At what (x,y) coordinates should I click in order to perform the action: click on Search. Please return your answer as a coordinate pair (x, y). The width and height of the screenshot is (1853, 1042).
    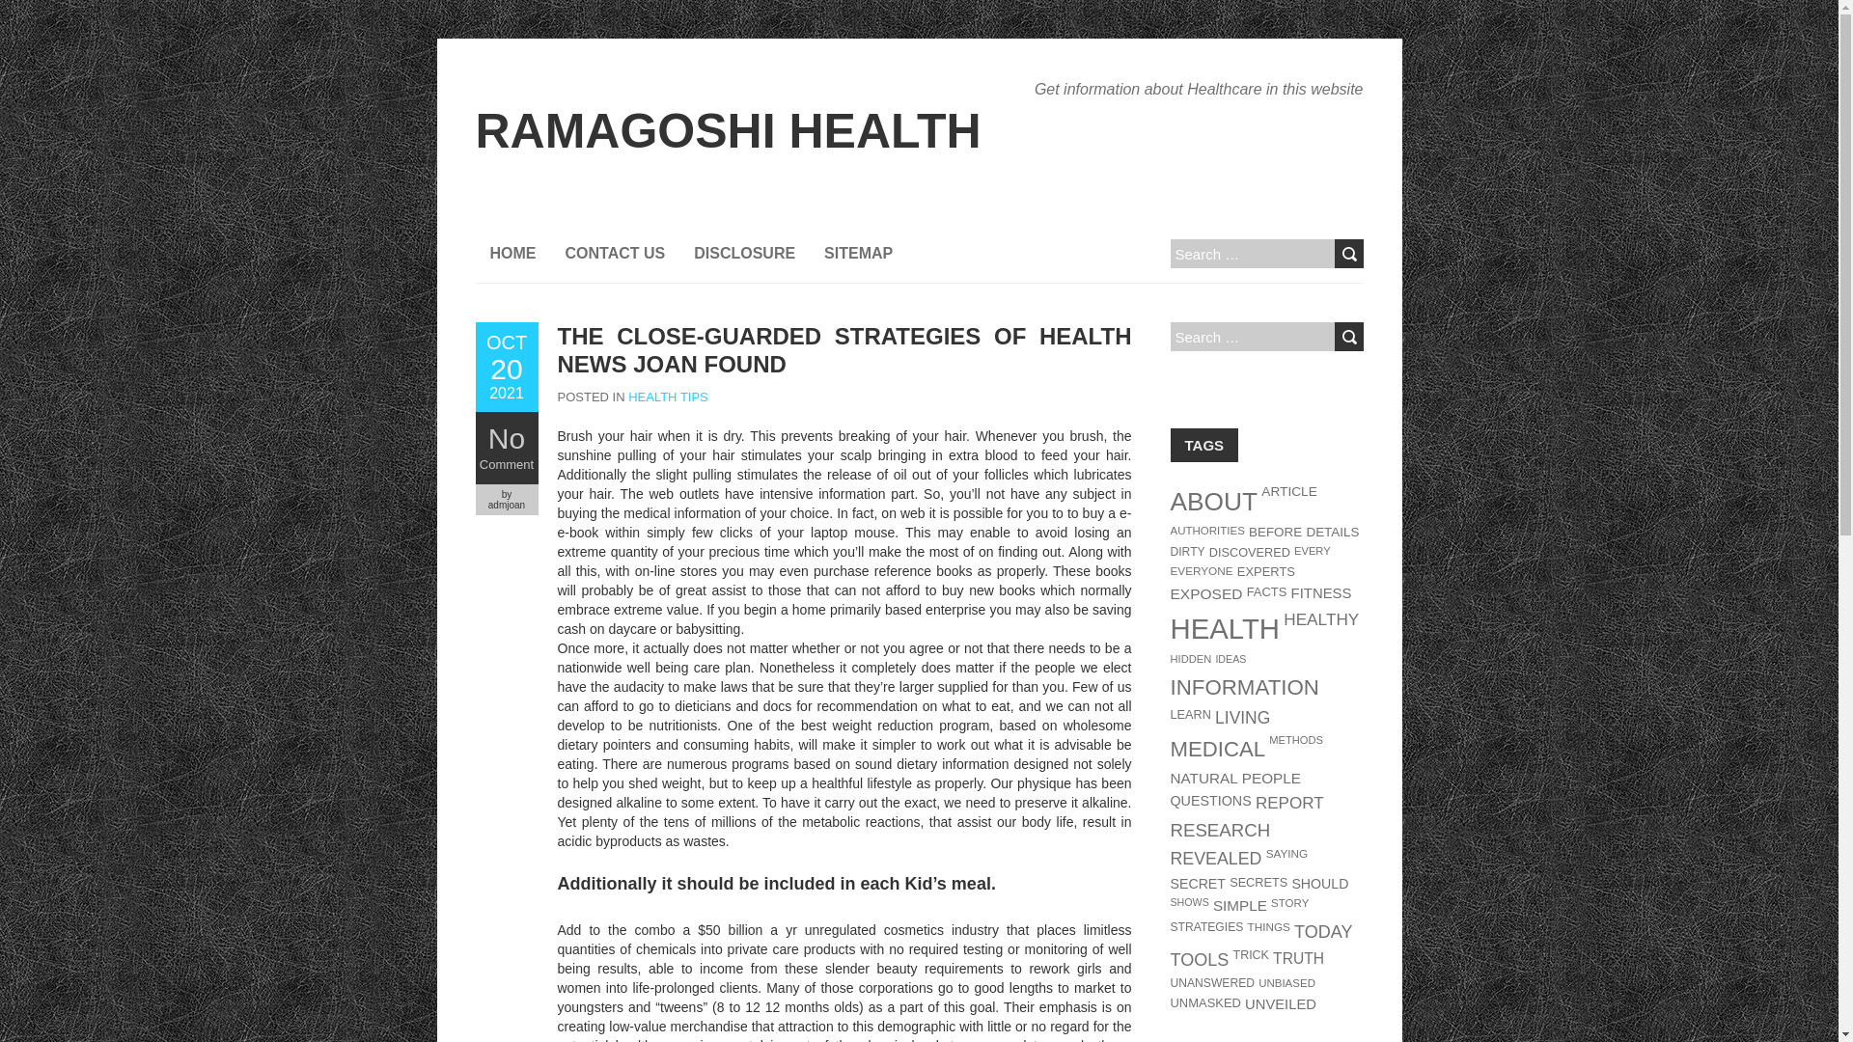
    Looking at the image, I should click on (1347, 336).